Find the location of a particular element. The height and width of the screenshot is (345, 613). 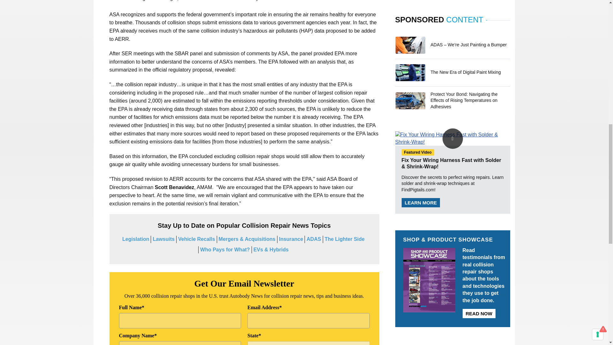

Who Pays for What? is located at coordinates (225, 249).